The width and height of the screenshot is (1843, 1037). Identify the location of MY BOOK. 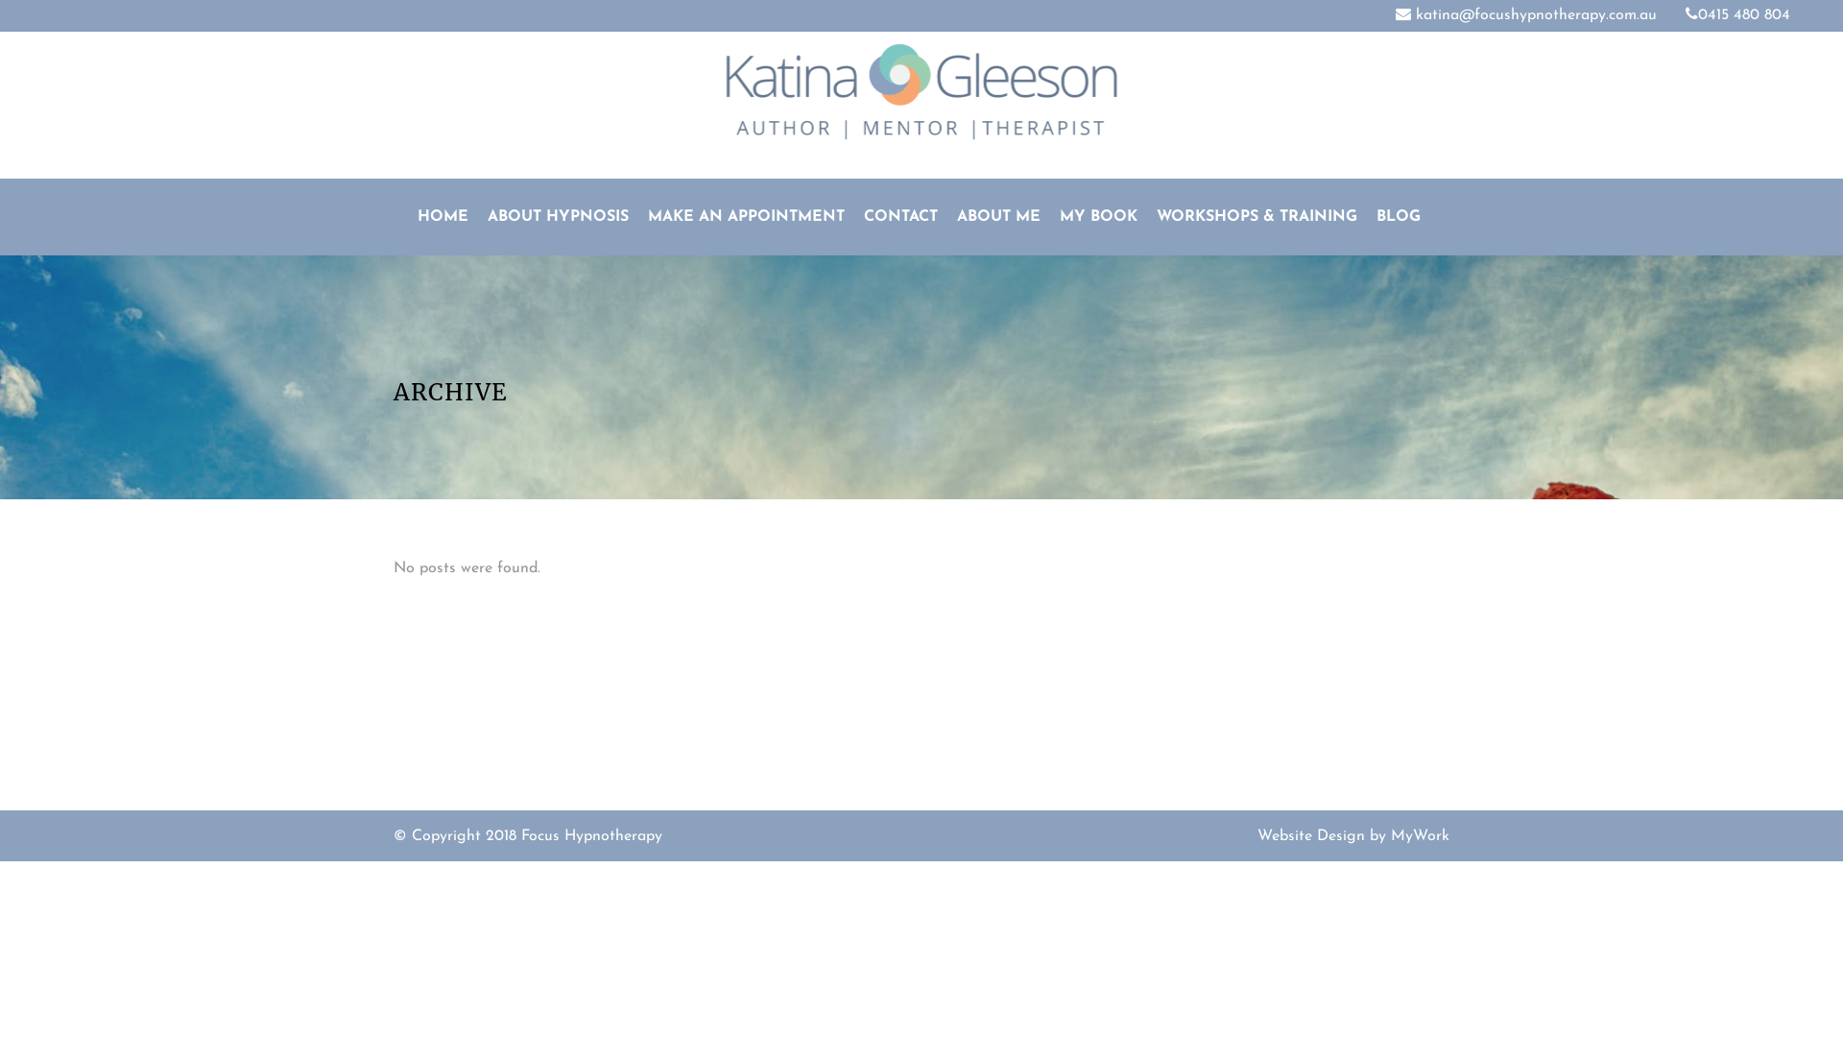
(1098, 217).